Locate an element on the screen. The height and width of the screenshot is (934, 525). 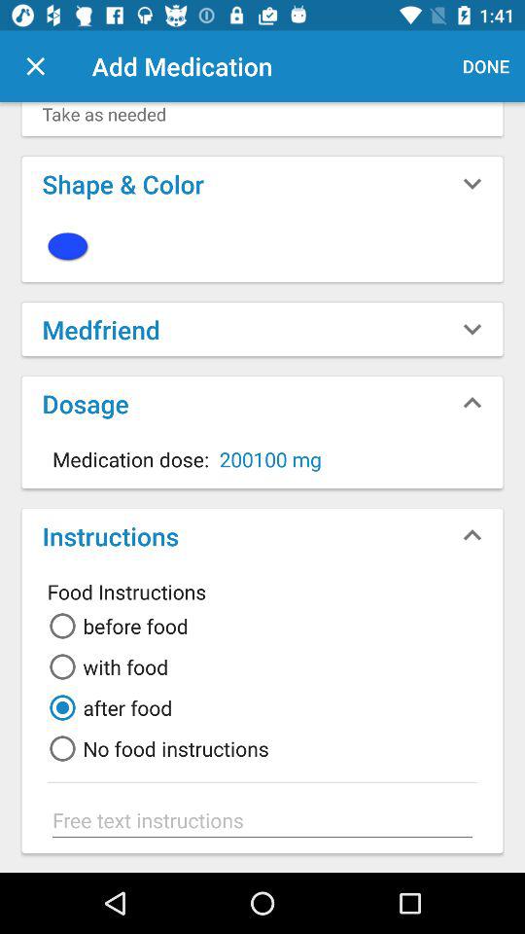
add text for instructions not listed above is located at coordinates (262, 820).